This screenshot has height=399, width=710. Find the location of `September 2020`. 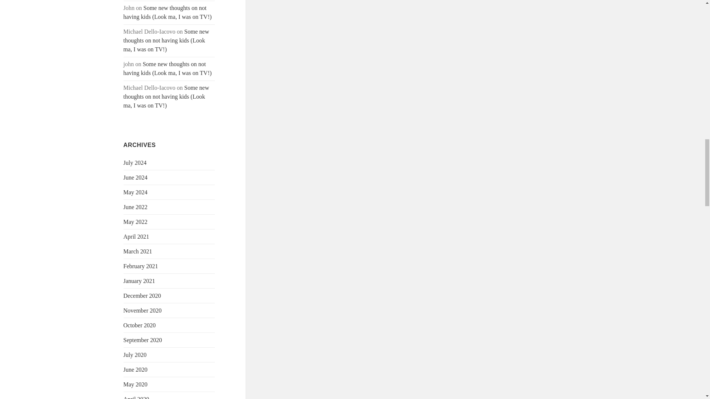

September 2020 is located at coordinates (143, 340).